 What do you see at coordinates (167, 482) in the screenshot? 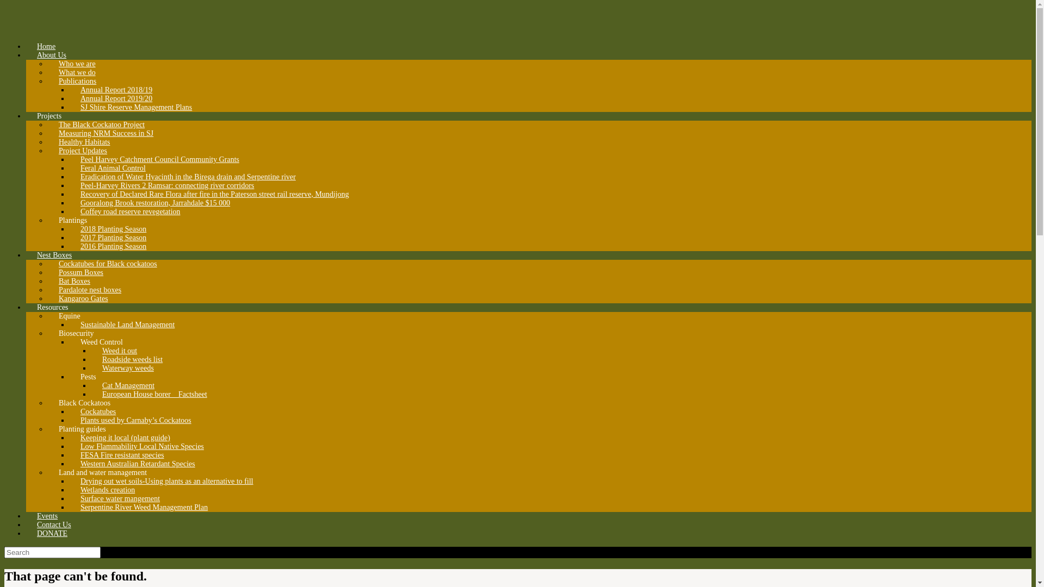
I see `Drying out wet soils-Using plants as an alternative to fill` at bounding box center [167, 482].